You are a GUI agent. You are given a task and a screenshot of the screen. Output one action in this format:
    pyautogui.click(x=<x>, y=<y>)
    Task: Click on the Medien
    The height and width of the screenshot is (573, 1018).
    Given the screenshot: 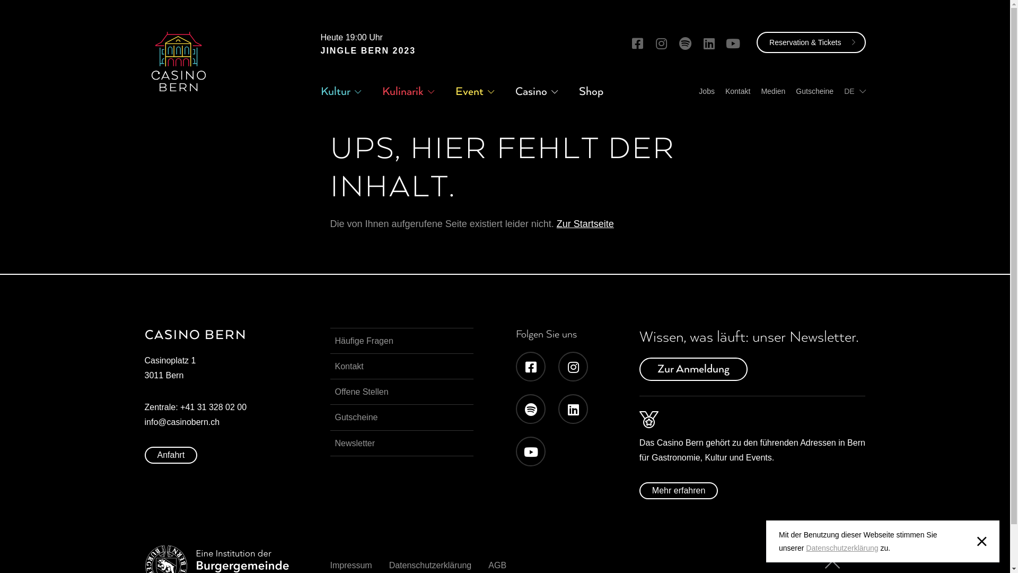 What is the action you would take?
    pyautogui.click(x=773, y=91)
    